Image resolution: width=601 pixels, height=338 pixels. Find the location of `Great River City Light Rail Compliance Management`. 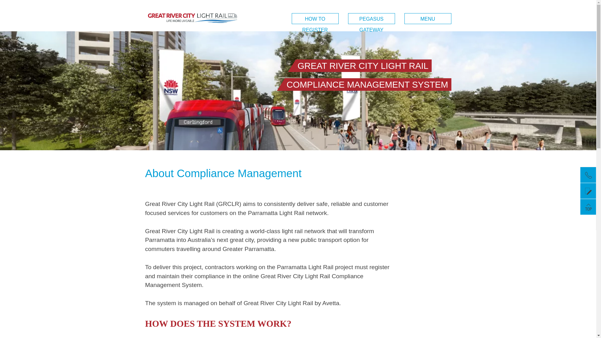

Great River City Light Rail Compliance Management is located at coordinates (192, 31).